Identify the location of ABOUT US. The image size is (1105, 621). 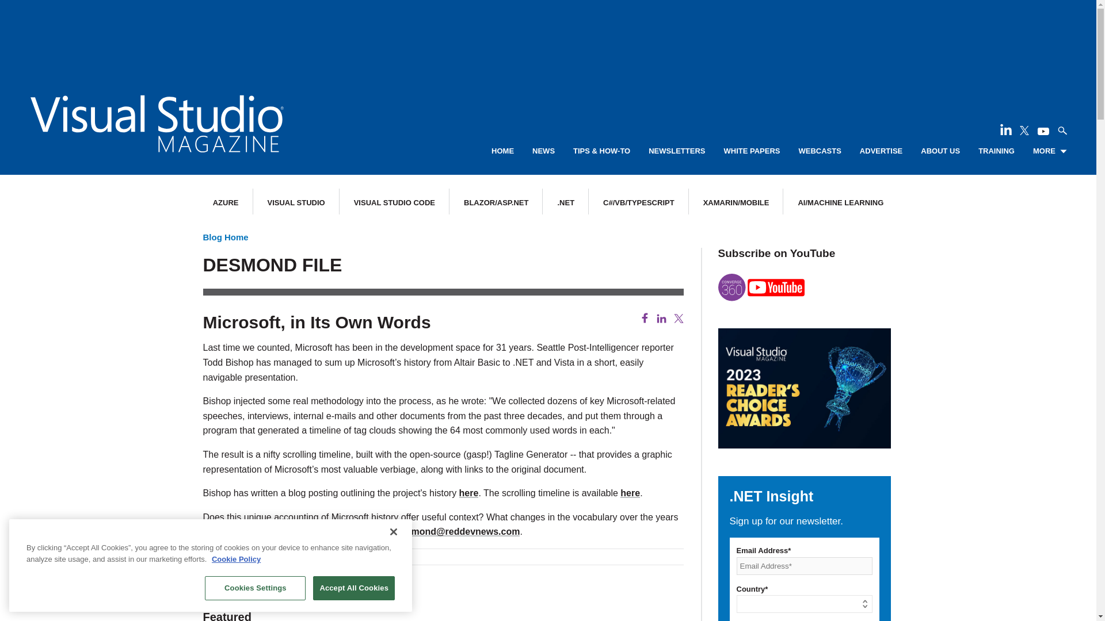
(940, 151).